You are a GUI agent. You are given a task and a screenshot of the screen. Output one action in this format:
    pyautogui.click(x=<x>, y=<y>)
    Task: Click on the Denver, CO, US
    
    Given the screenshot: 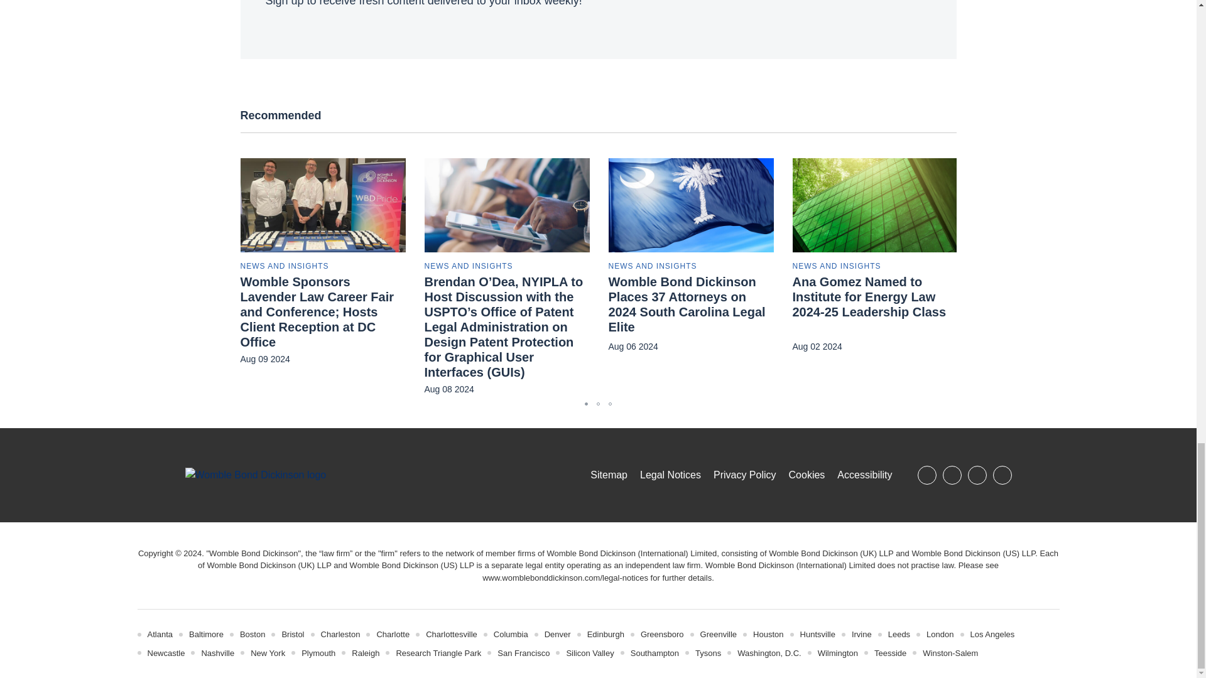 What is the action you would take?
    pyautogui.click(x=558, y=634)
    